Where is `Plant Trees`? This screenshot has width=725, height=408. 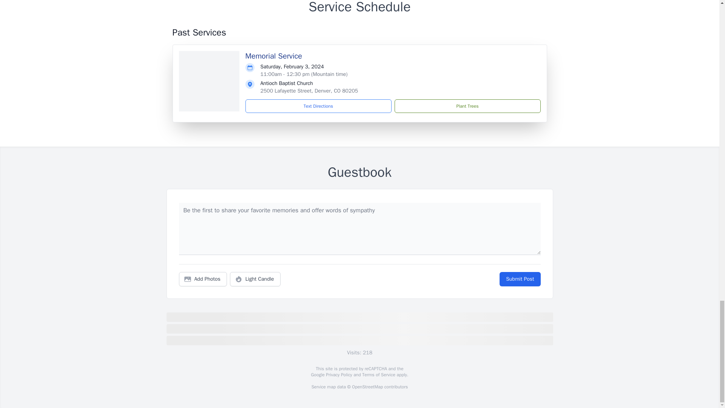
Plant Trees is located at coordinates (467, 106).